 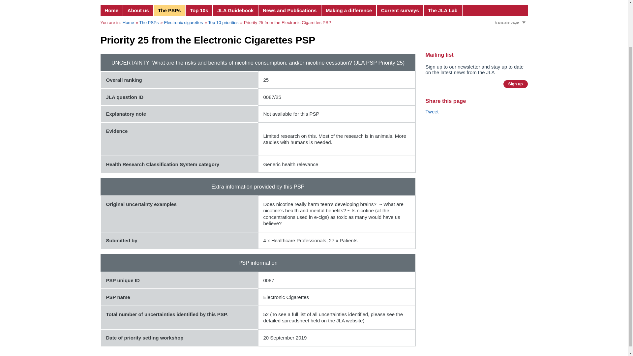 What do you see at coordinates (400, 10) in the screenshot?
I see `Current surveys - AccessKey:I` at bounding box center [400, 10].